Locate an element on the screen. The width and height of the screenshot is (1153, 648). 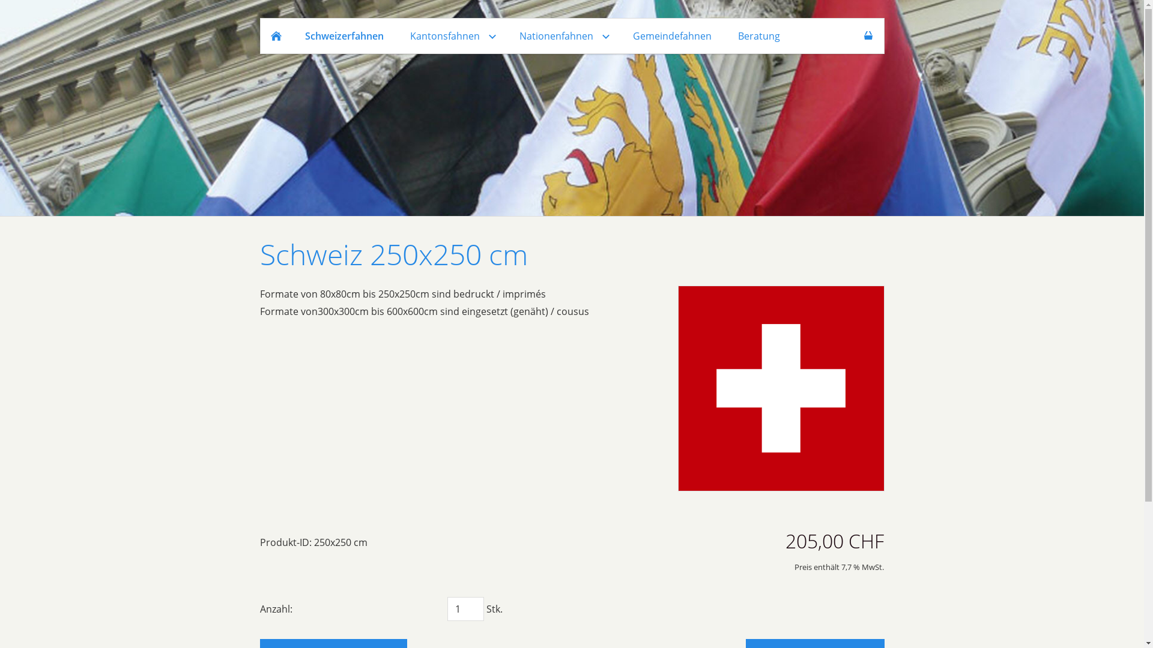
Schweizerfahnen is located at coordinates (345, 36).